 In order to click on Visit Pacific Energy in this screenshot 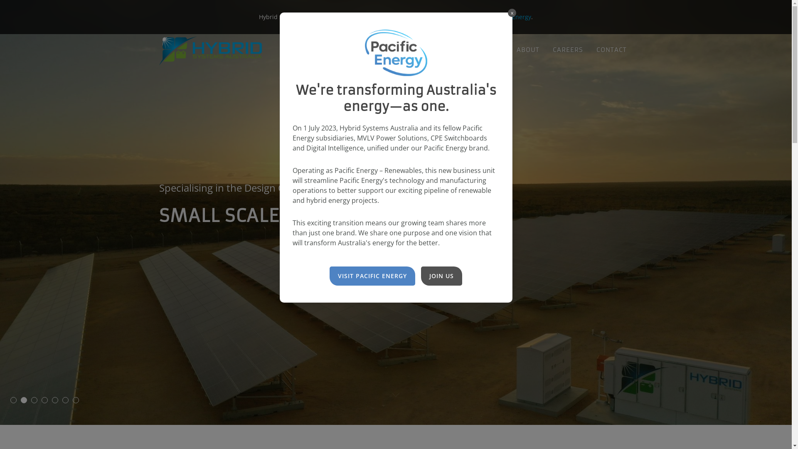, I will do `click(505, 17)`.